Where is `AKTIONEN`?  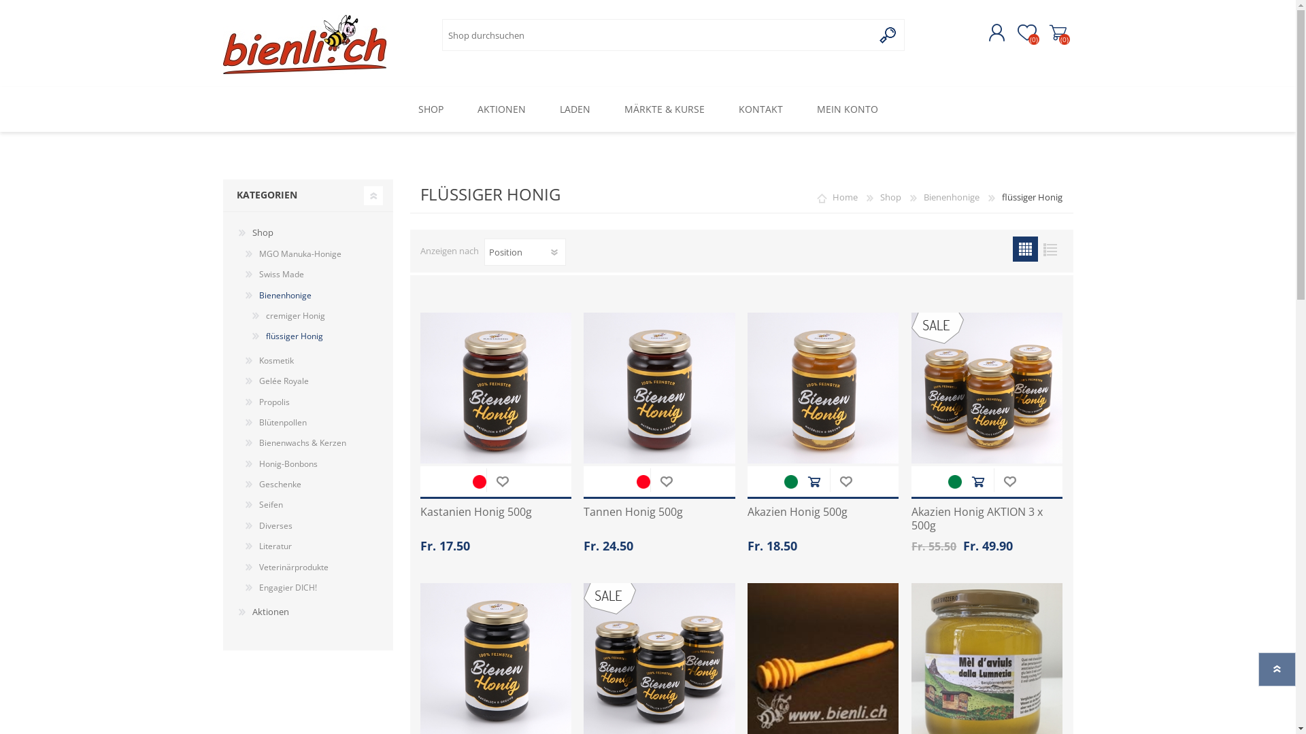
AKTIONEN is located at coordinates (501, 110).